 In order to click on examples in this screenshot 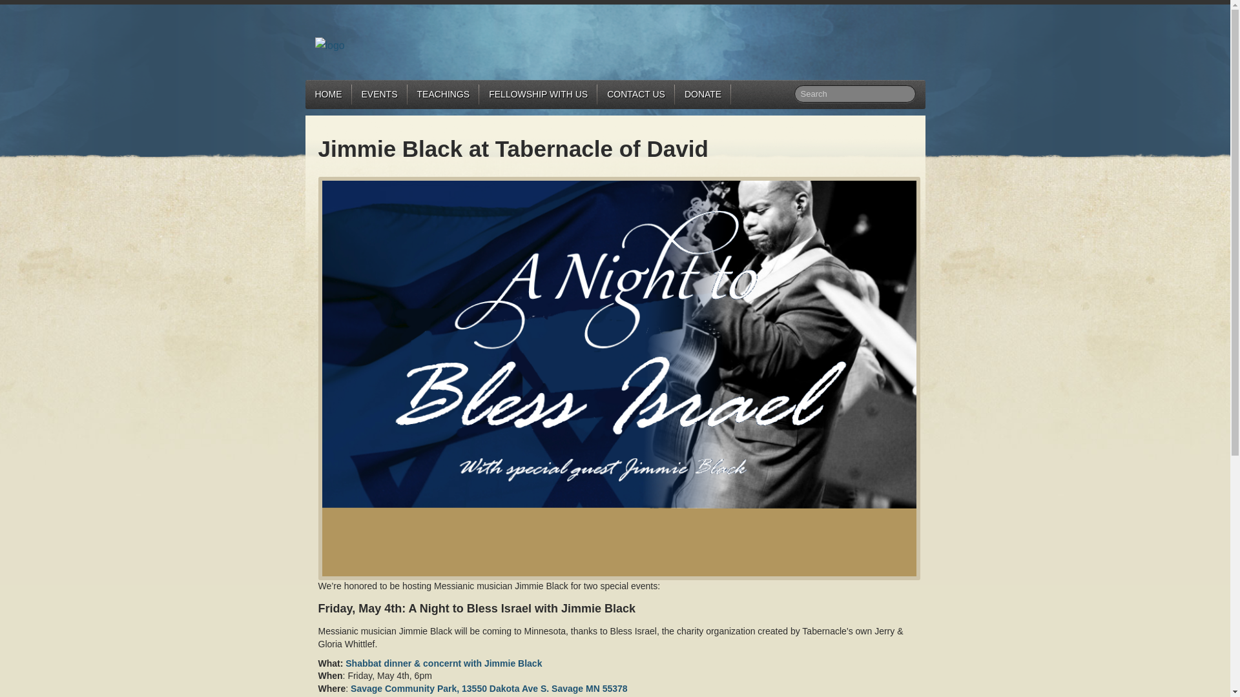, I will do `click(586, 696)`.